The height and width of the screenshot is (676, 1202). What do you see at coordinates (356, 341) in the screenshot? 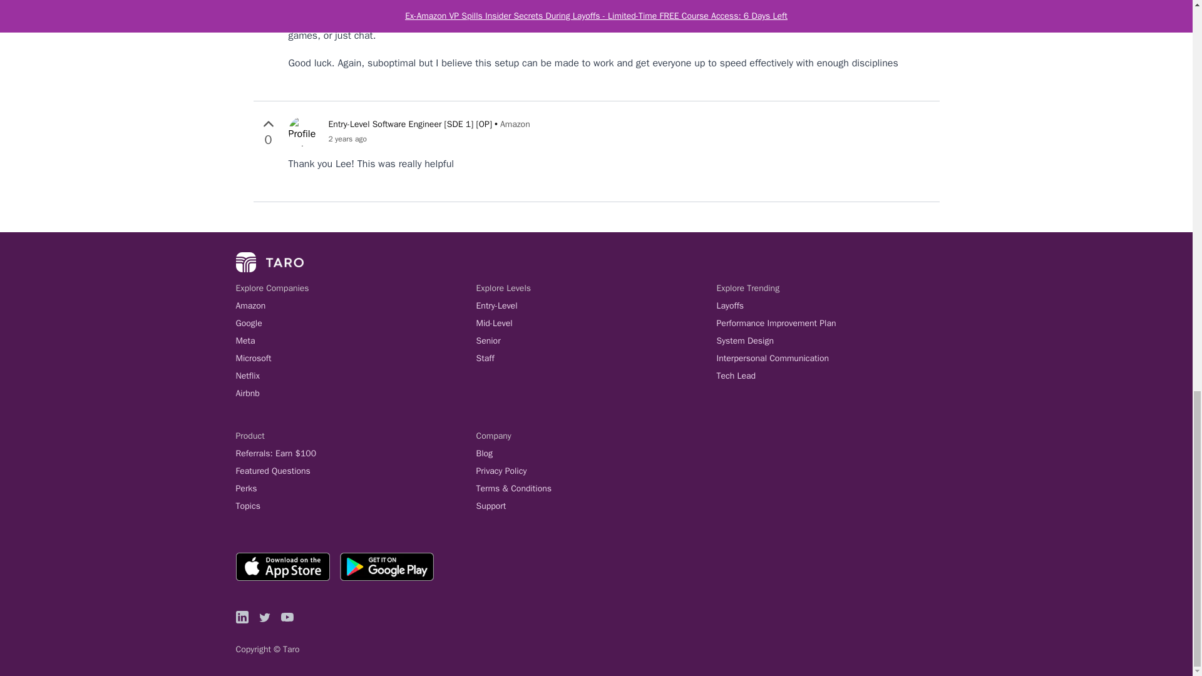
I see `Meta` at bounding box center [356, 341].